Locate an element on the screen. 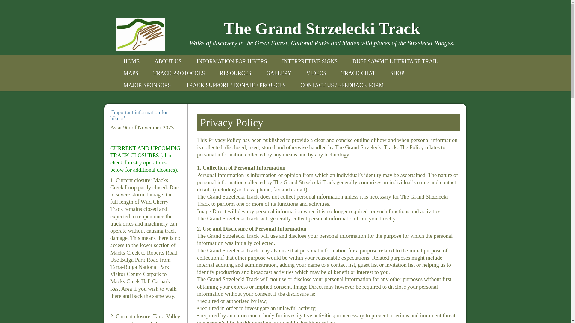 This screenshot has height=323, width=575. The Grand Strzelecki Track is located at coordinates (322, 29).